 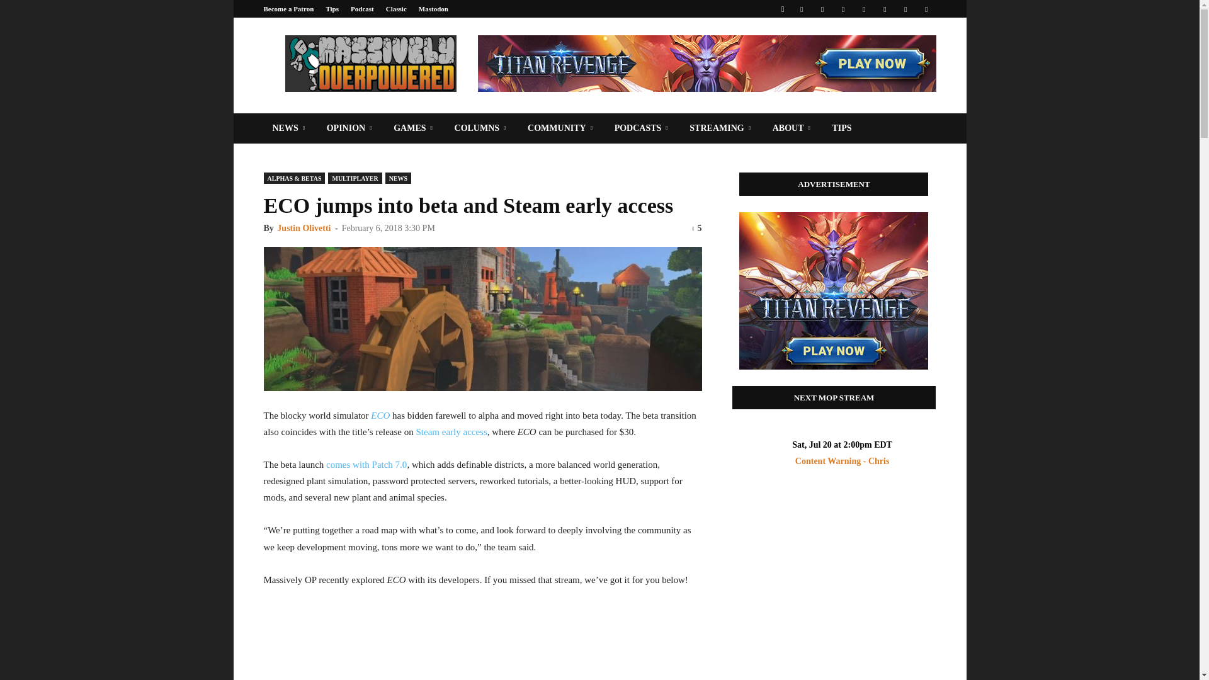 What do you see at coordinates (905, 9) in the screenshot?
I see `Twitter` at bounding box center [905, 9].